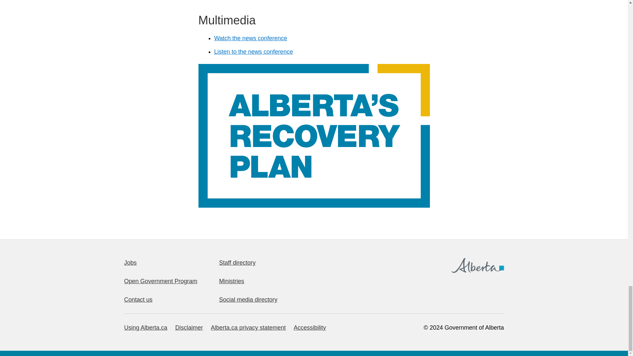 The height and width of the screenshot is (356, 633). Describe the element at coordinates (189, 328) in the screenshot. I see `Disclaimer` at that location.